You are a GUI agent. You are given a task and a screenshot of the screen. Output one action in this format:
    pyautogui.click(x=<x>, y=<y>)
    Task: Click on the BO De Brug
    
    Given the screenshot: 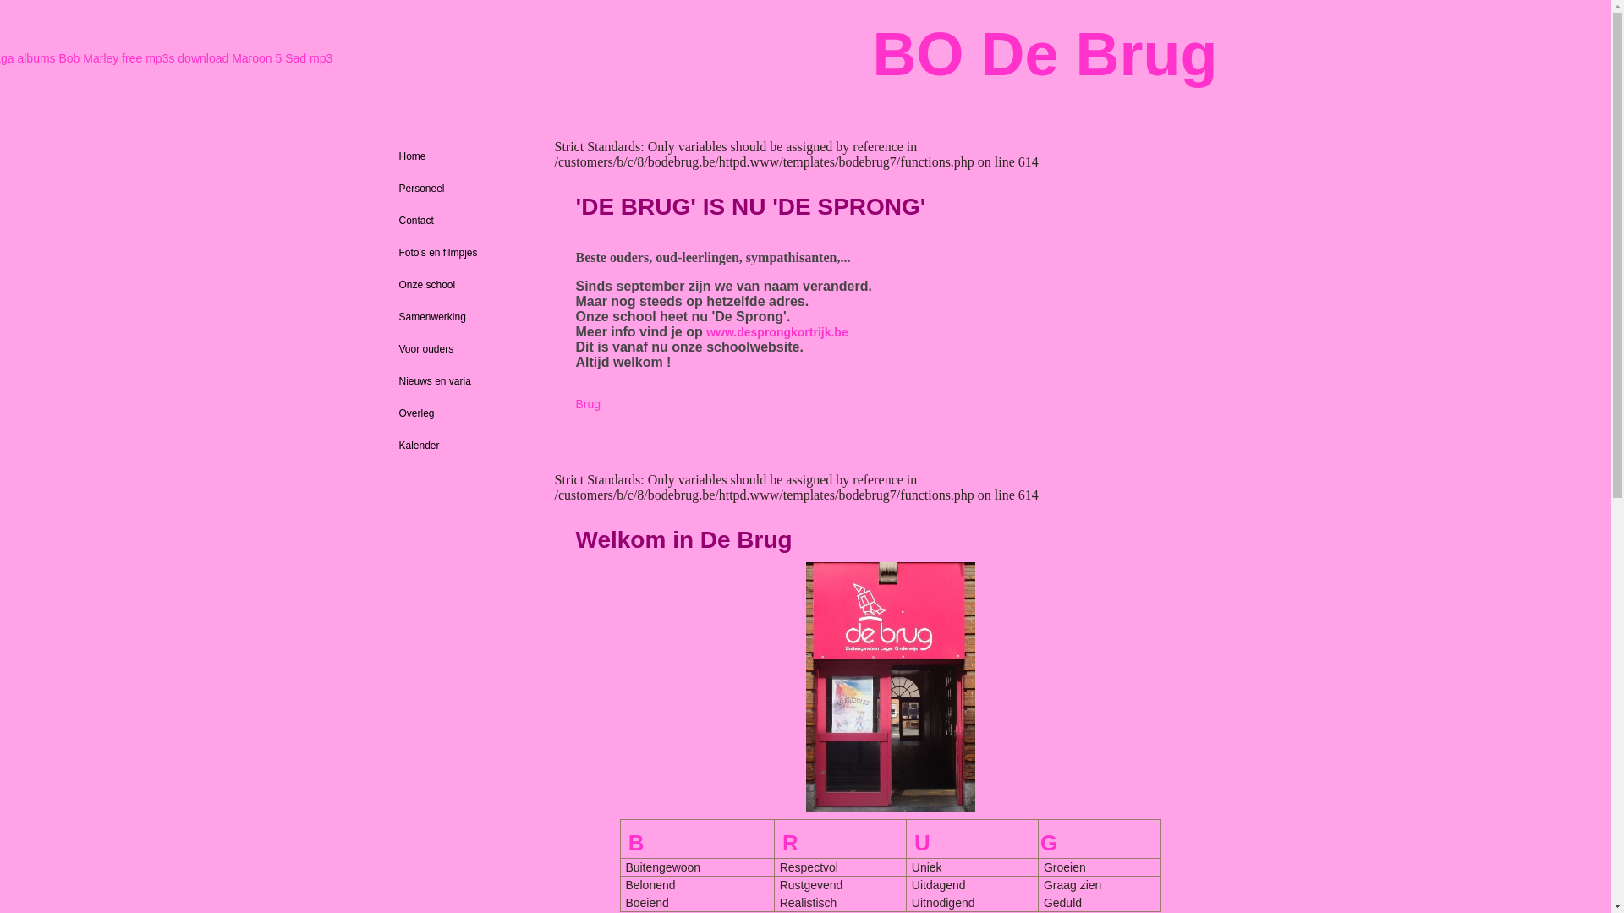 What is the action you would take?
    pyautogui.click(x=1045, y=54)
    